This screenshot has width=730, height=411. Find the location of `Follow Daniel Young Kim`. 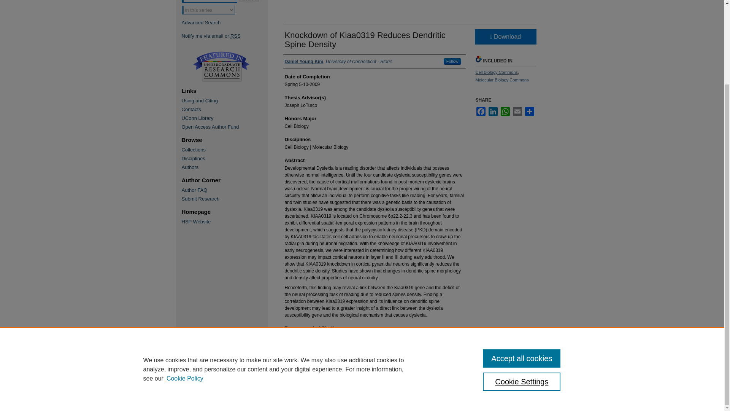

Follow Daniel Young Kim is located at coordinates (452, 61).